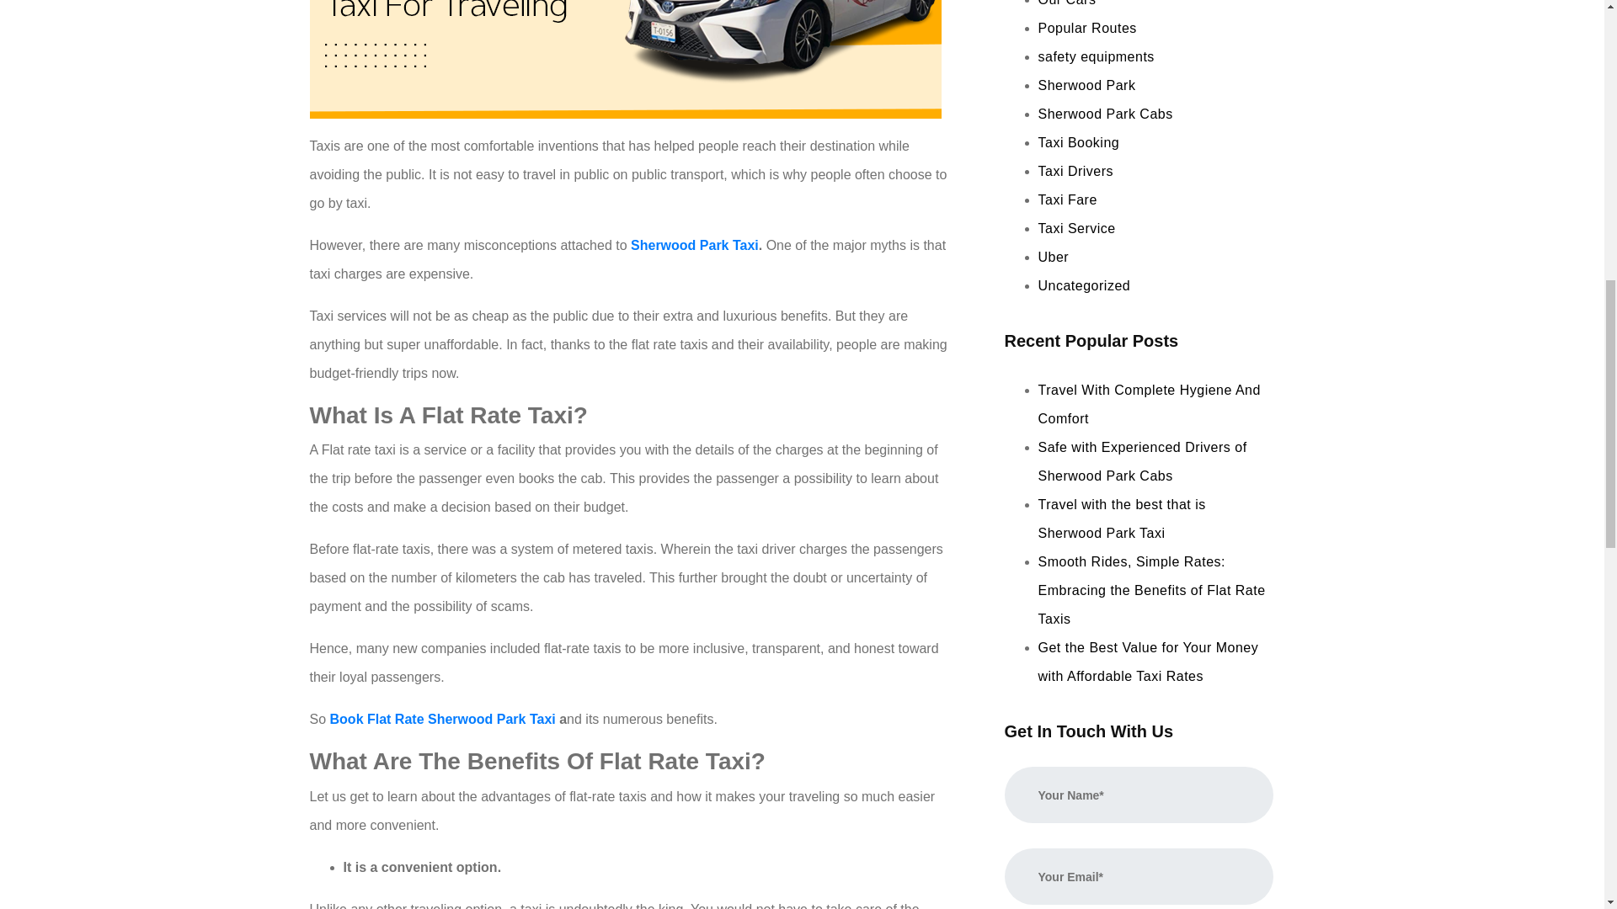  I want to click on Sherwood Park Taxi, so click(694, 245).